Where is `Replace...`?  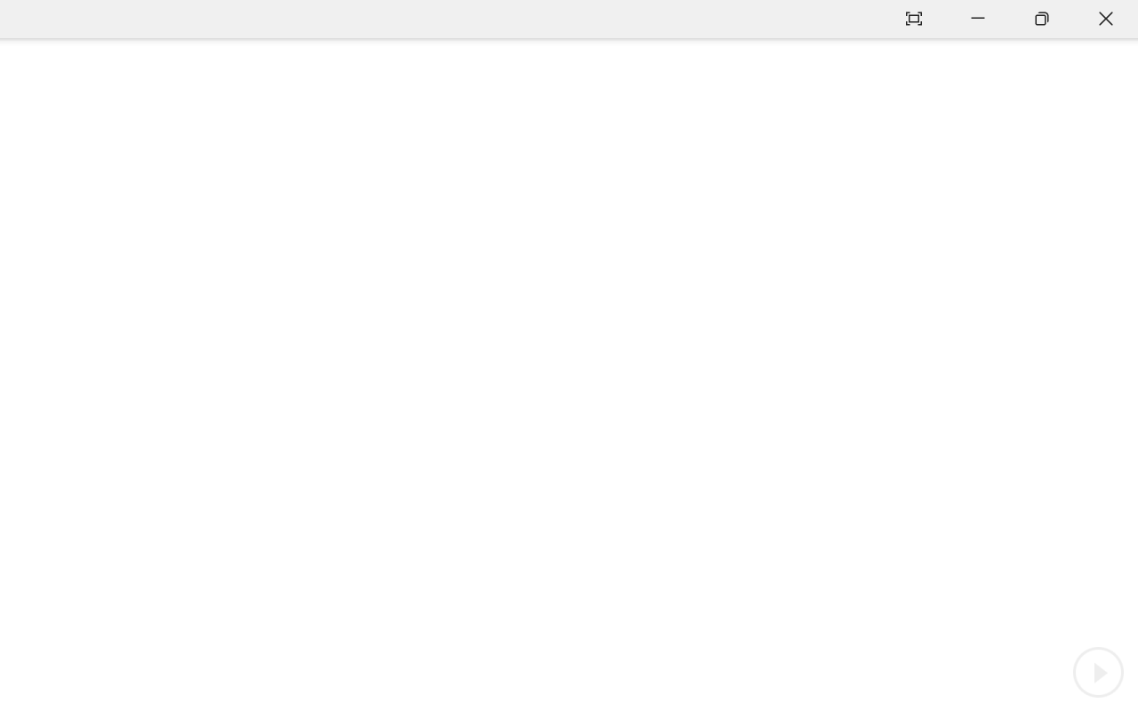
Replace... is located at coordinates (53, 100).